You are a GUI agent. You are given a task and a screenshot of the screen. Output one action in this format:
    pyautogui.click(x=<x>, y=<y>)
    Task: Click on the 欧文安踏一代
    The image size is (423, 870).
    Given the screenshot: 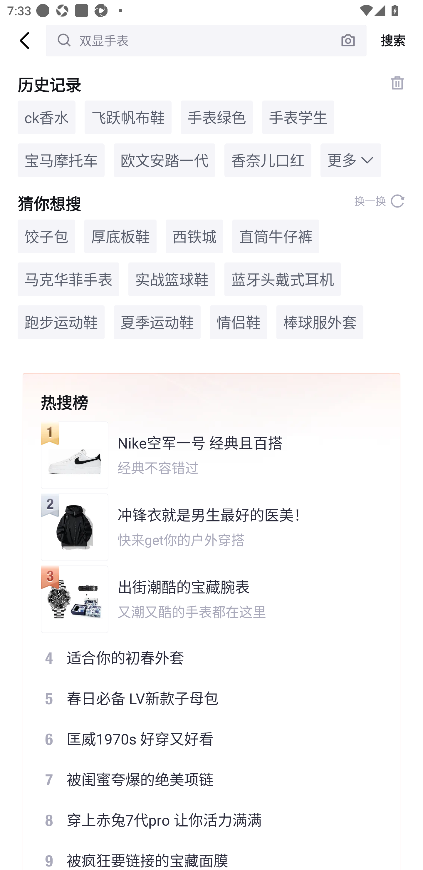 What is the action you would take?
    pyautogui.click(x=164, y=160)
    